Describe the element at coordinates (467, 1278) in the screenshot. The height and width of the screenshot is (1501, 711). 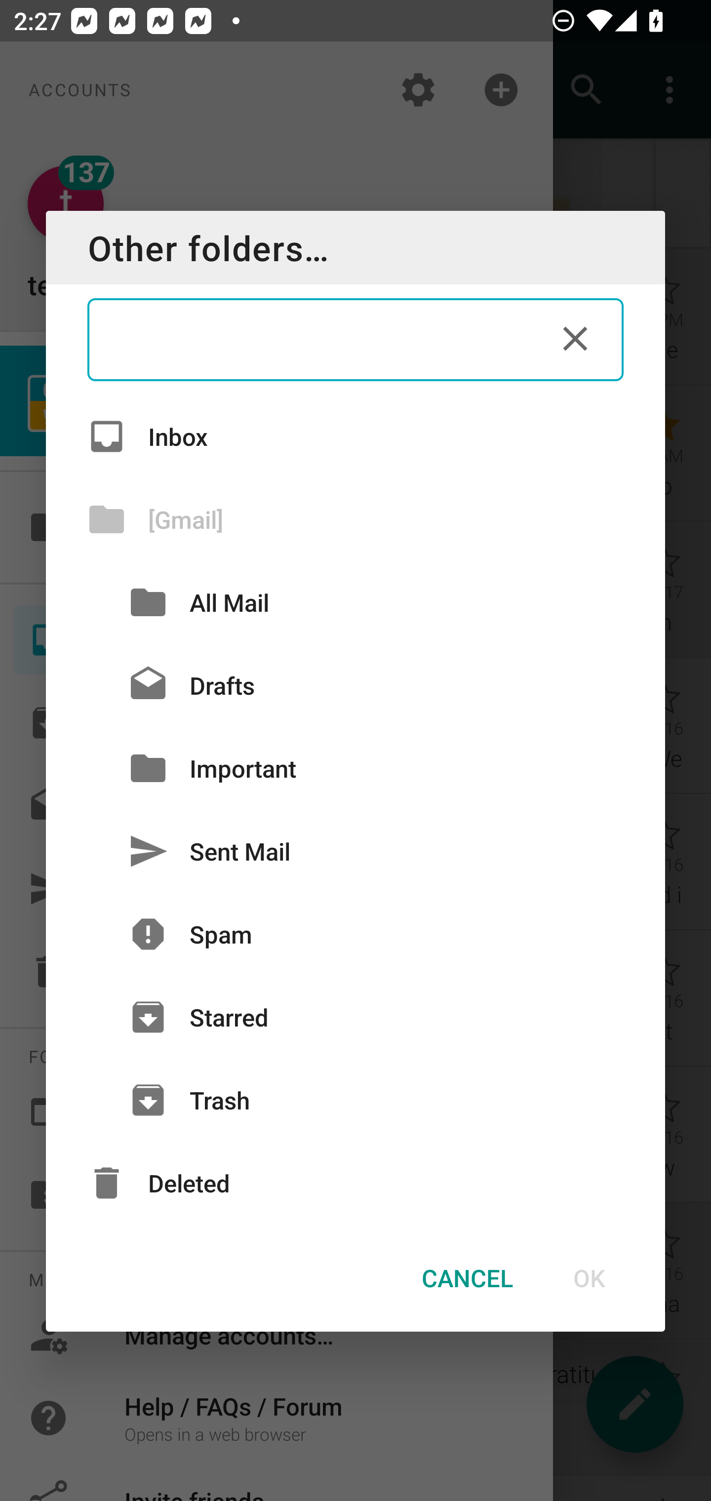
I see `CANCEL` at that location.